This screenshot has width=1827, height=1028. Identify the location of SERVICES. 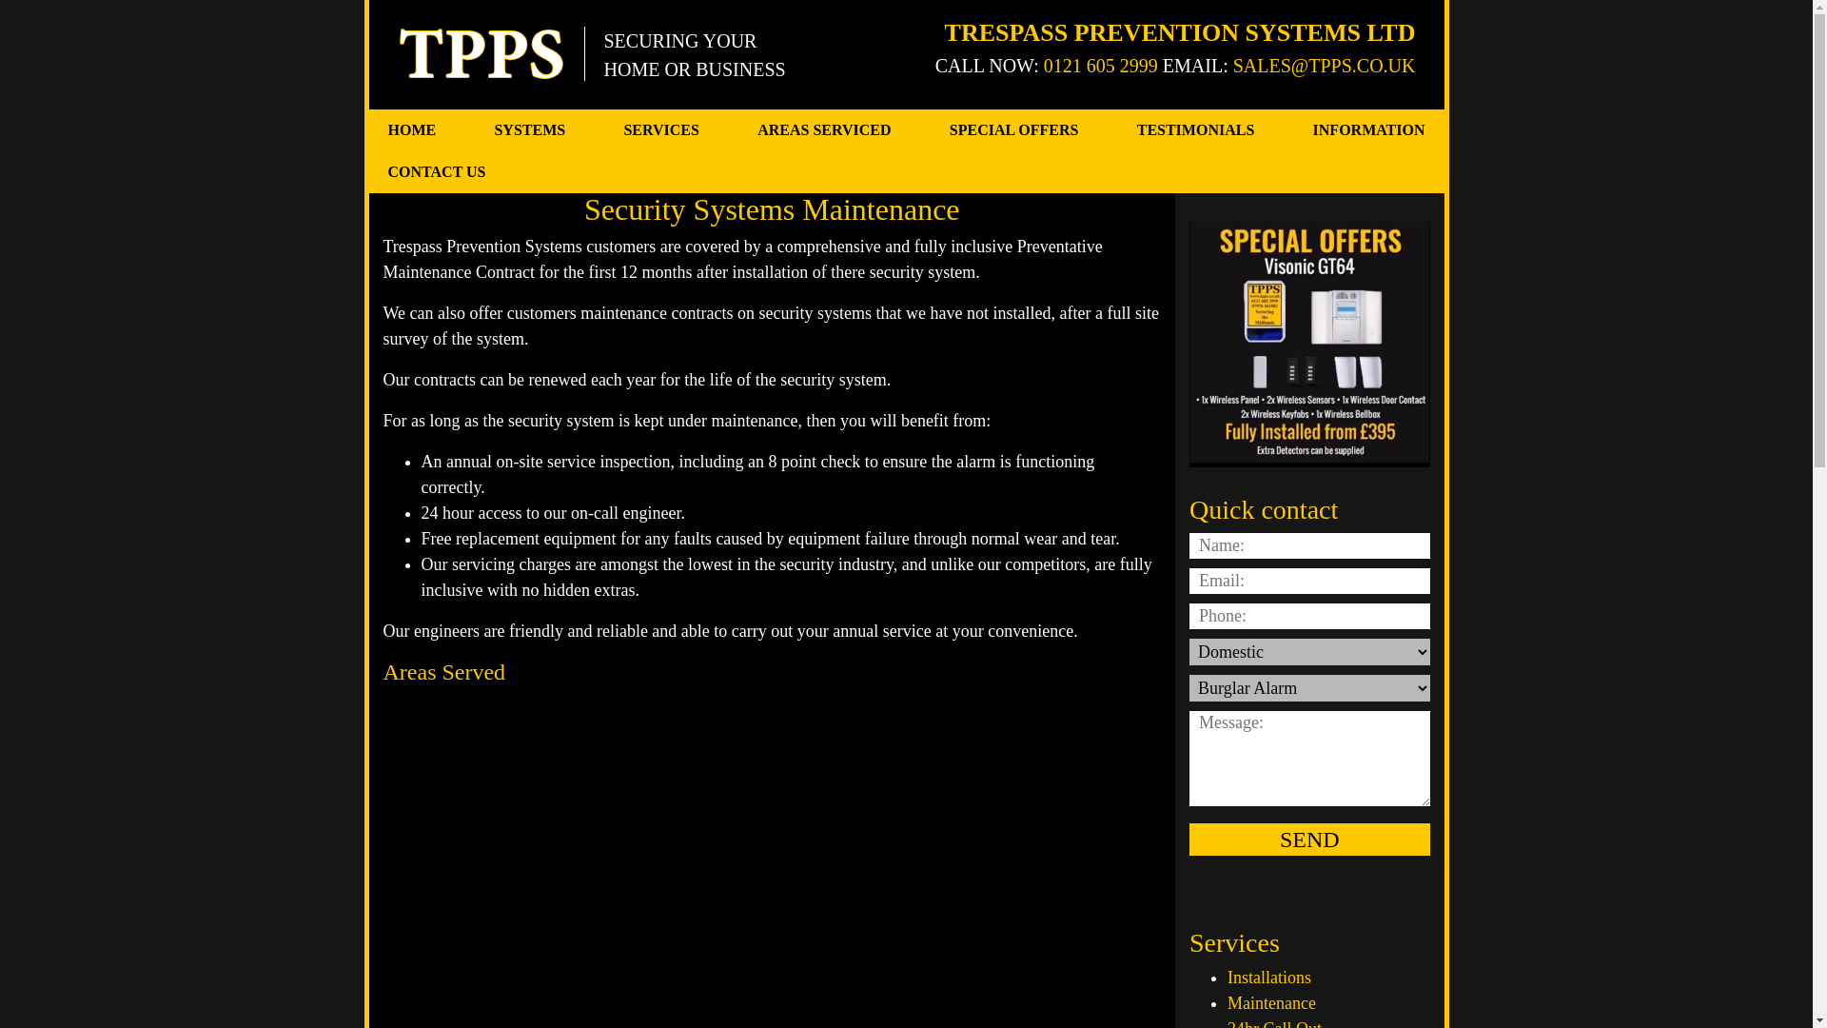
(660, 129).